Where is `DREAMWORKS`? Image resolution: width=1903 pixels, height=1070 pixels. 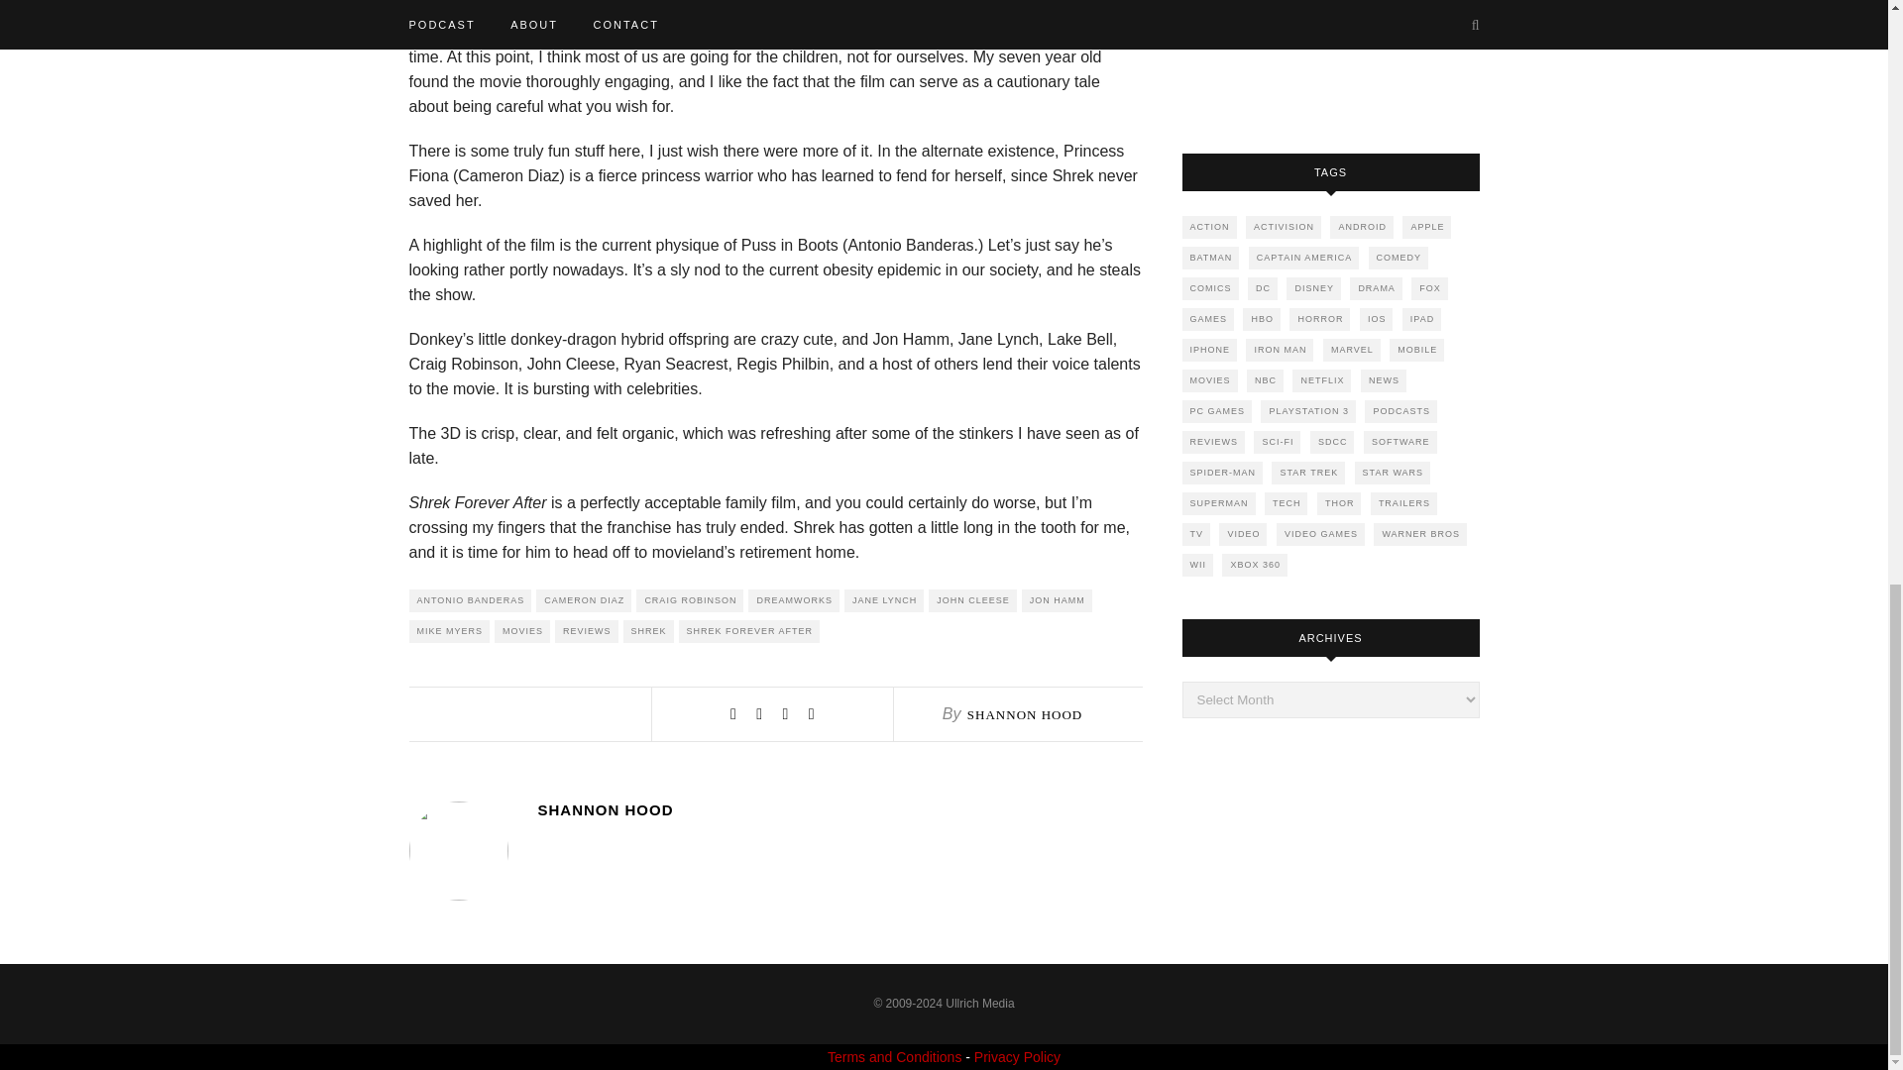
DREAMWORKS is located at coordinates (793, 600).